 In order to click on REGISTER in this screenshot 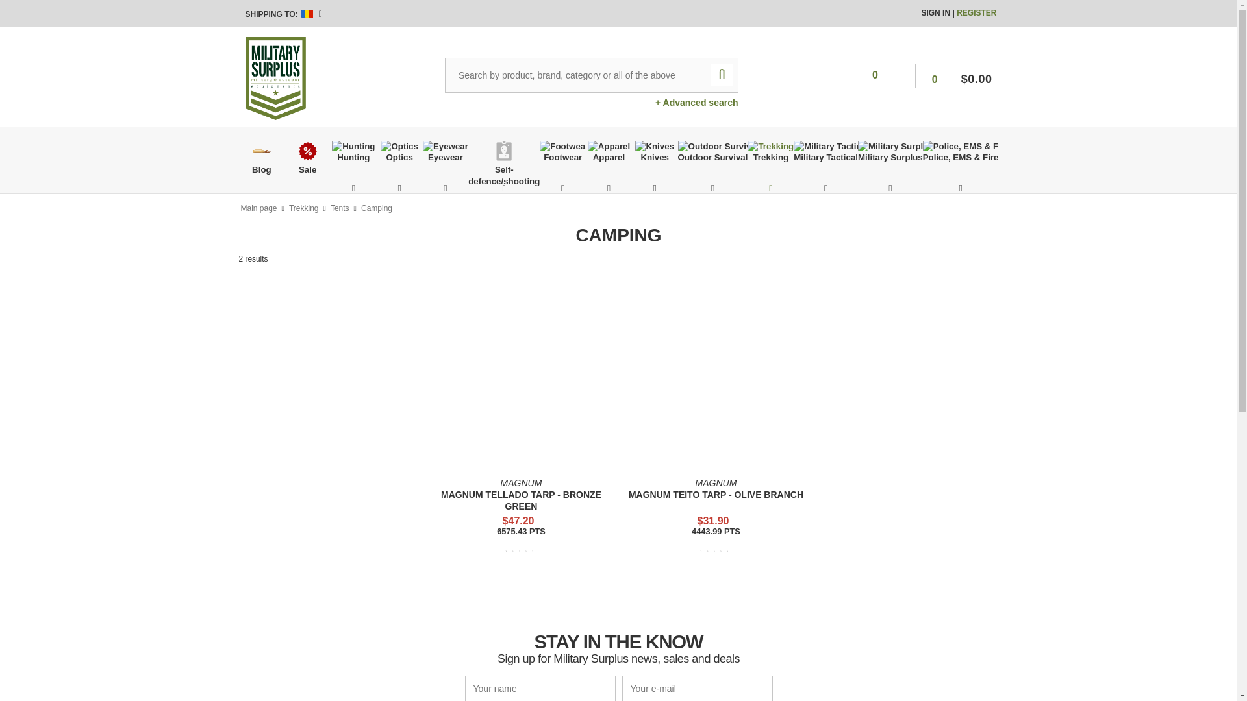, I will do `click(976, 13)`.